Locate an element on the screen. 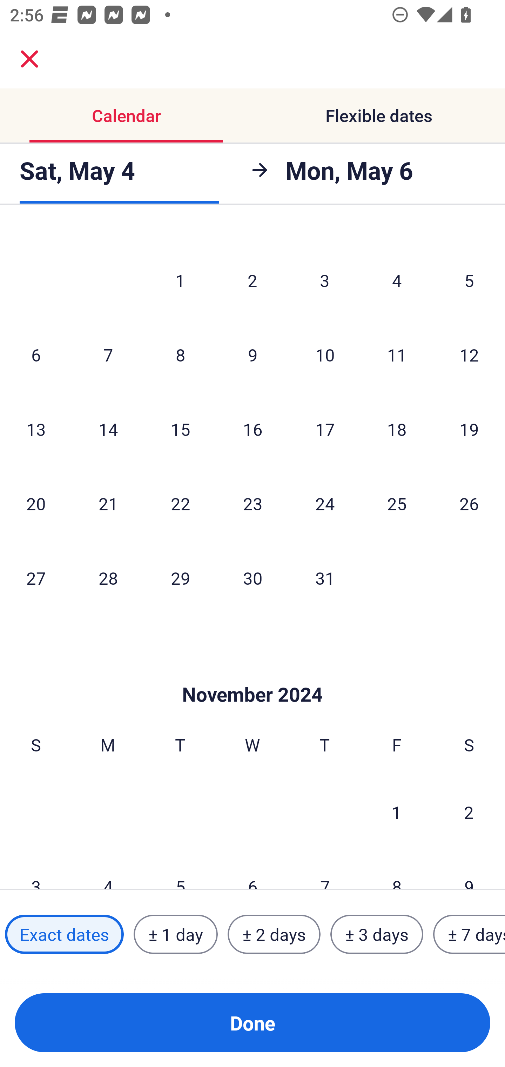 This screenshot has height=1067, width=505. 30 Wednesday, October 30, 2024 is located at coordinates (252, 578).